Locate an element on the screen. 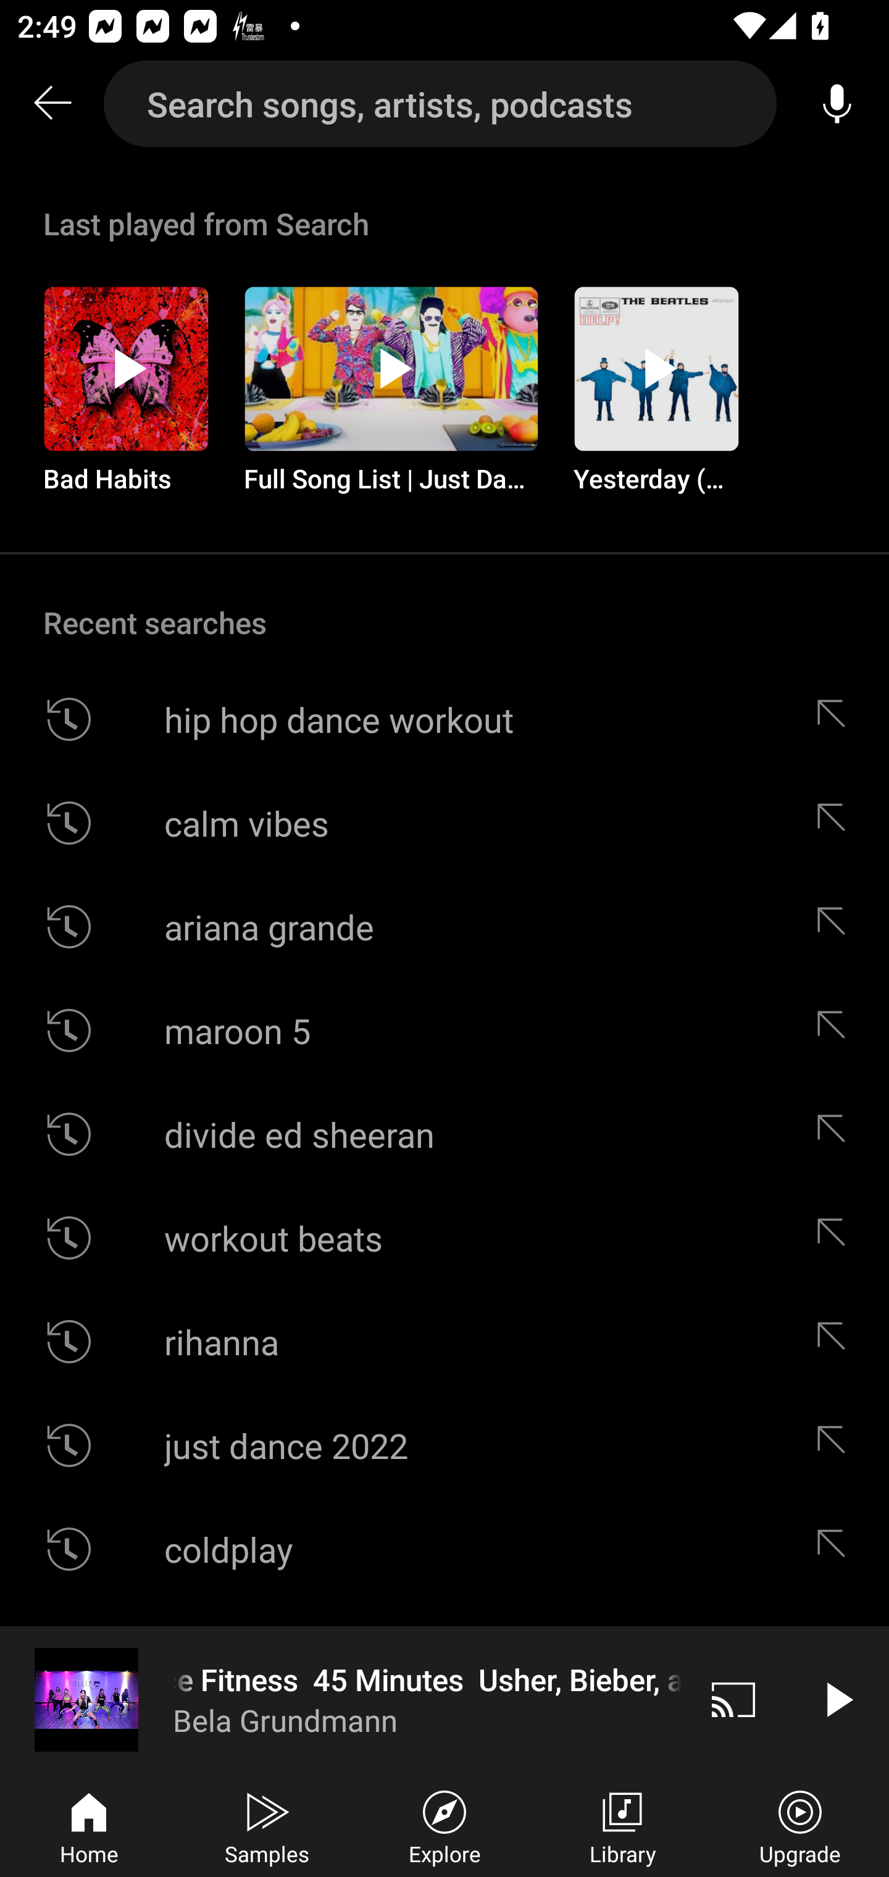 Image resolution: width=889 pixels, height=1877 pixels. Edit suggestion hip hop dance workout is located at coordinates (837, 720).